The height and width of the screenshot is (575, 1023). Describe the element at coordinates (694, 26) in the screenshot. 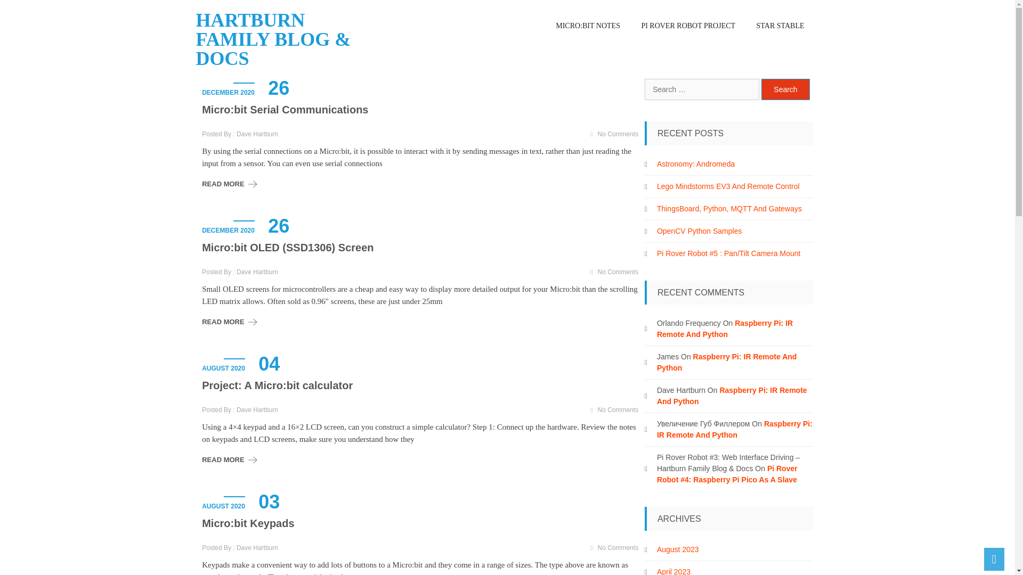

I see `PI ROVER ROBOT PROJECT` at that location.